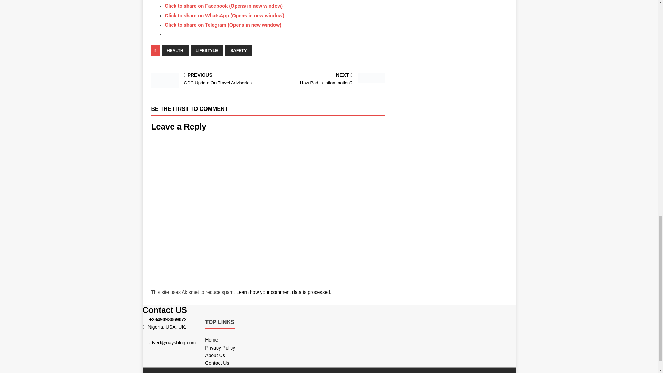  Describe the element at coordinates (328, 79) in the screenshot. I see `Click to share on WhatsApp` at that location.